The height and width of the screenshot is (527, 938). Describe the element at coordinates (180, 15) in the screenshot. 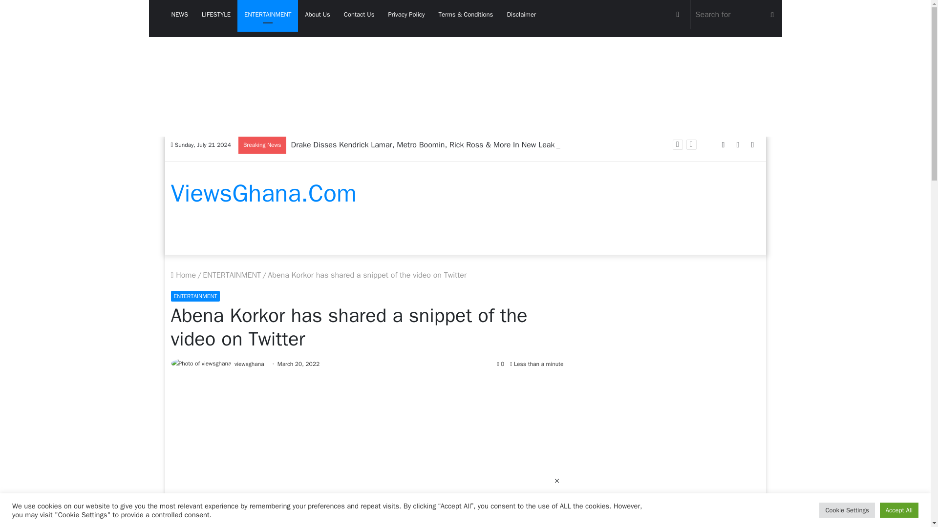

I see `NEWS` at that location.